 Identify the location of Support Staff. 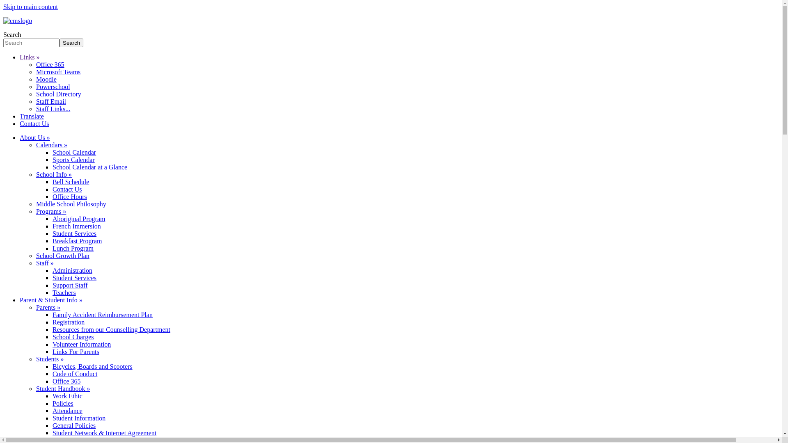
(70, 285).